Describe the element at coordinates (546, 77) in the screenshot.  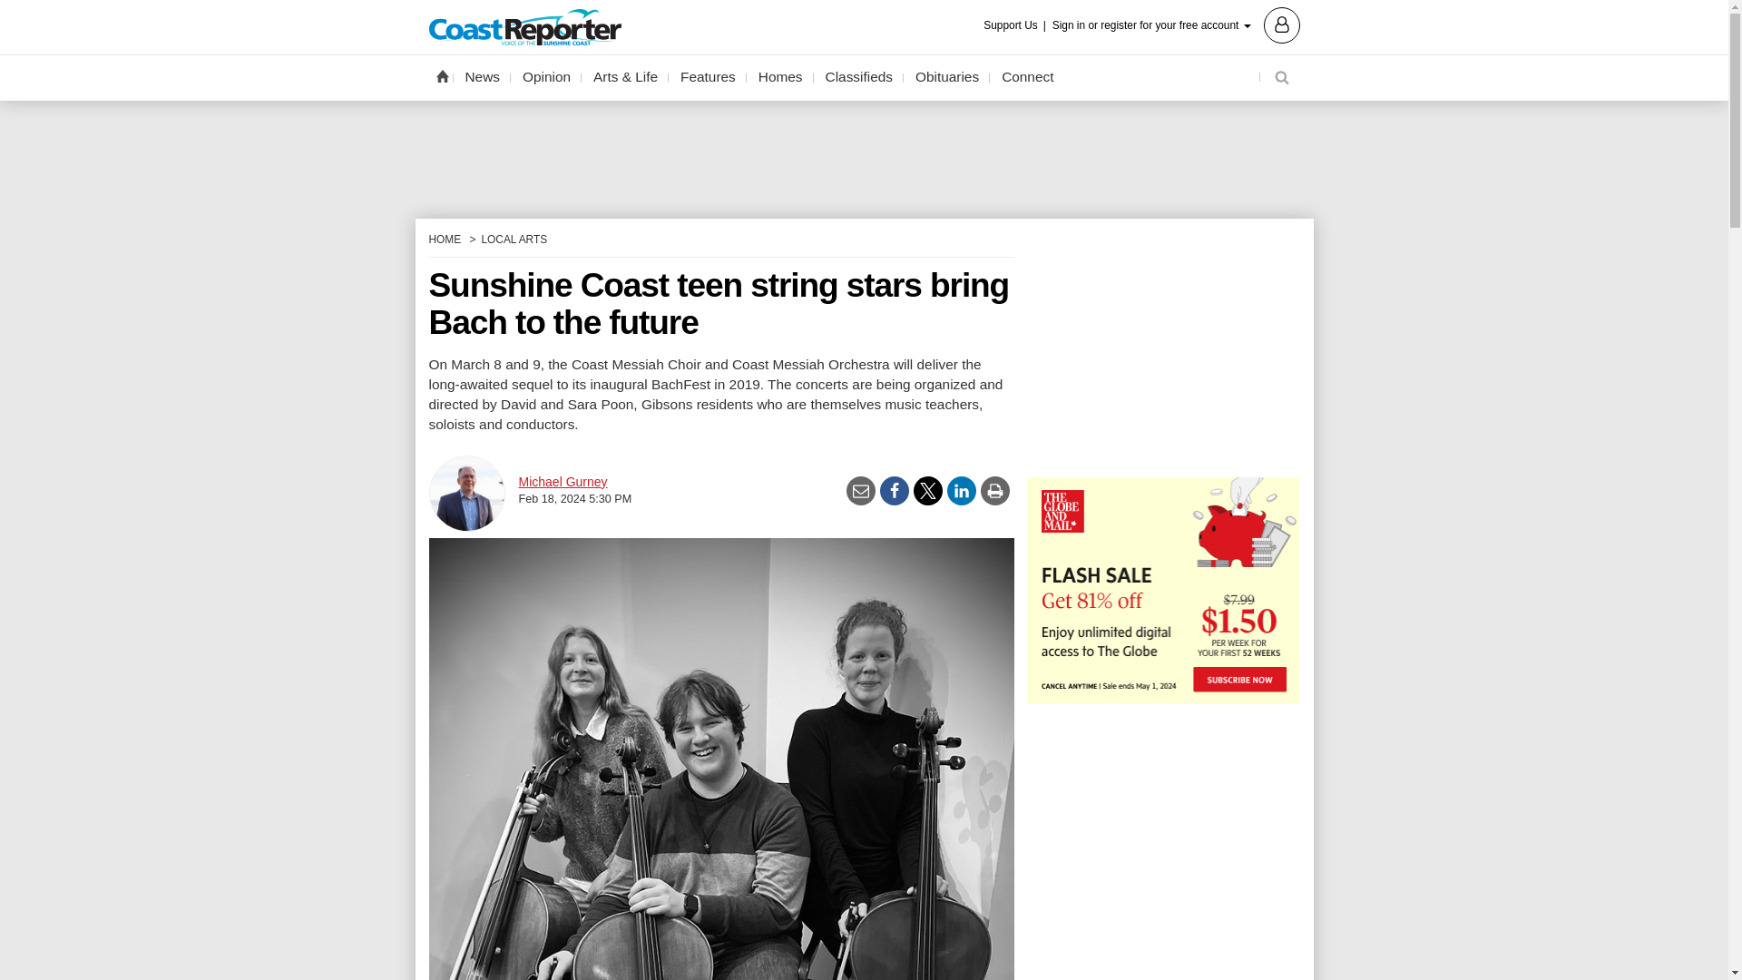
I see `Opinion` at that location.